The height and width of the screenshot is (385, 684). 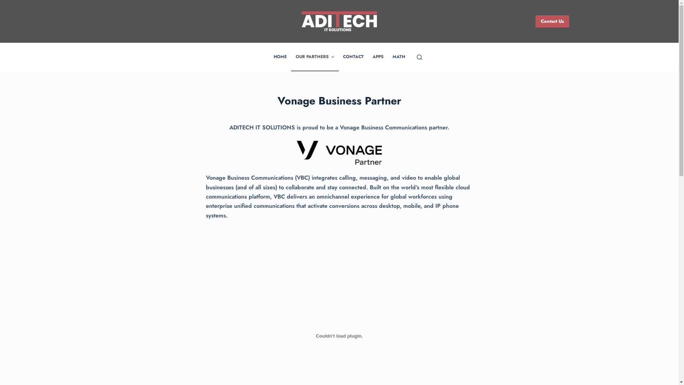 I want to click on Contact Us, so click(x=552, y=21).